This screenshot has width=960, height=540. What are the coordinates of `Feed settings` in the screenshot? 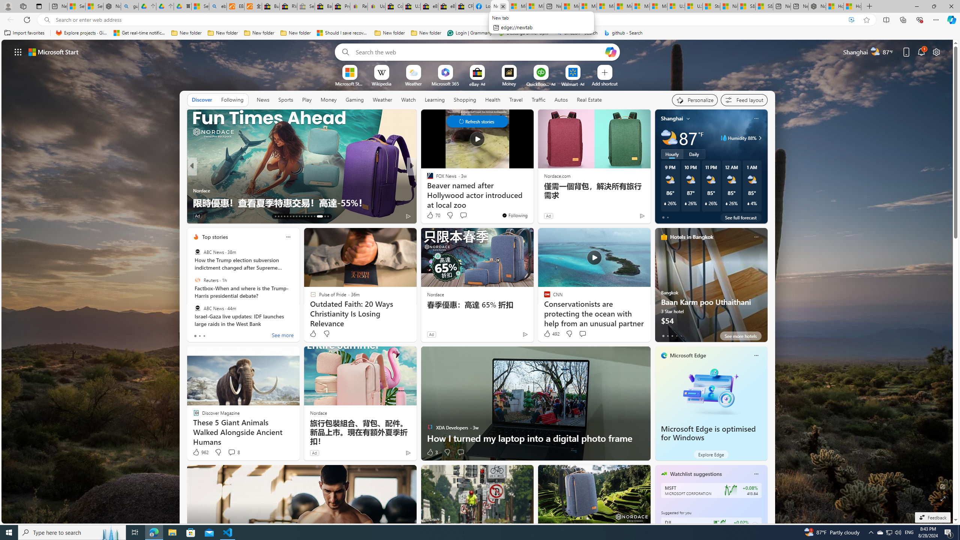 It's located at (744, 100).